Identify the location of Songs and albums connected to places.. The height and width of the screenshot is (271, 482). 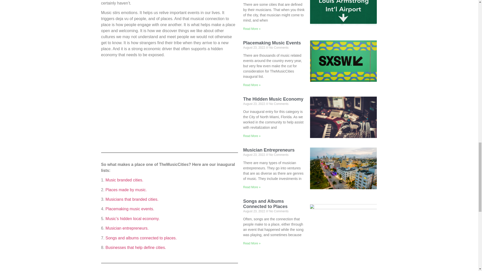
(141, 238).